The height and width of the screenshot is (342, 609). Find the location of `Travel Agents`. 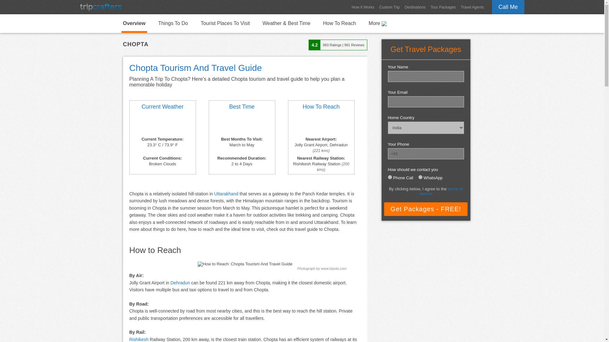

Travel Agents is located at coordinates (473, 7).